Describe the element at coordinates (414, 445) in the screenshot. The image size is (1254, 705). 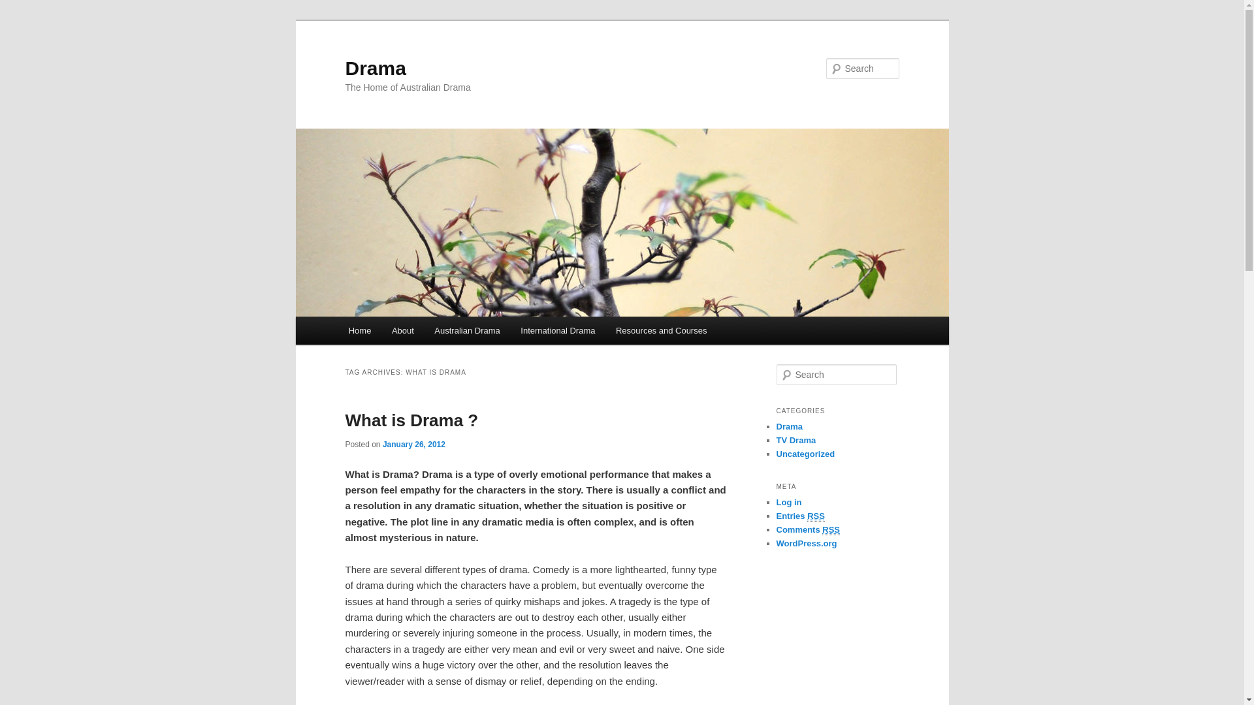
I see `January 26, 2012` at that location.